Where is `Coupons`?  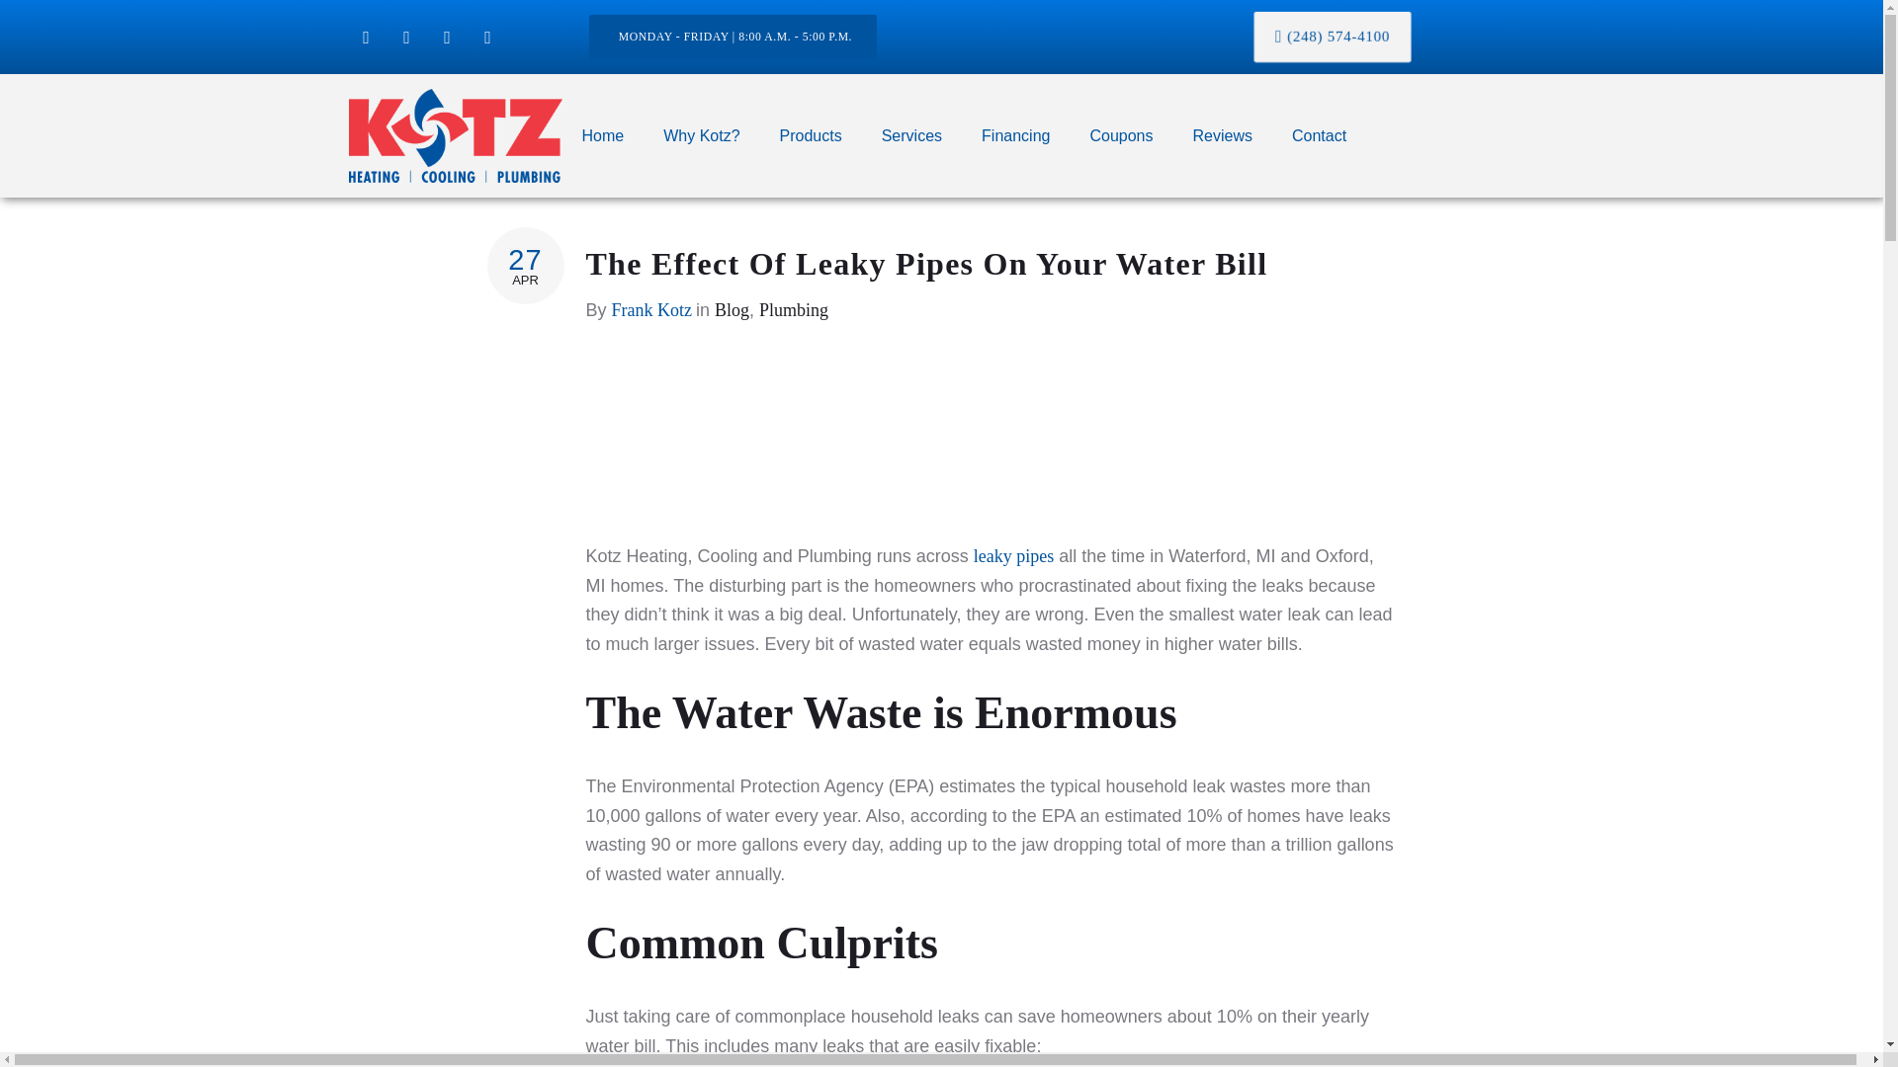
Coupons is located at coordinates (1121, 134).